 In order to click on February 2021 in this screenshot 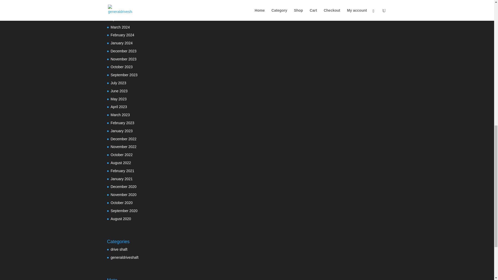, I will do `click(122, 171)`.